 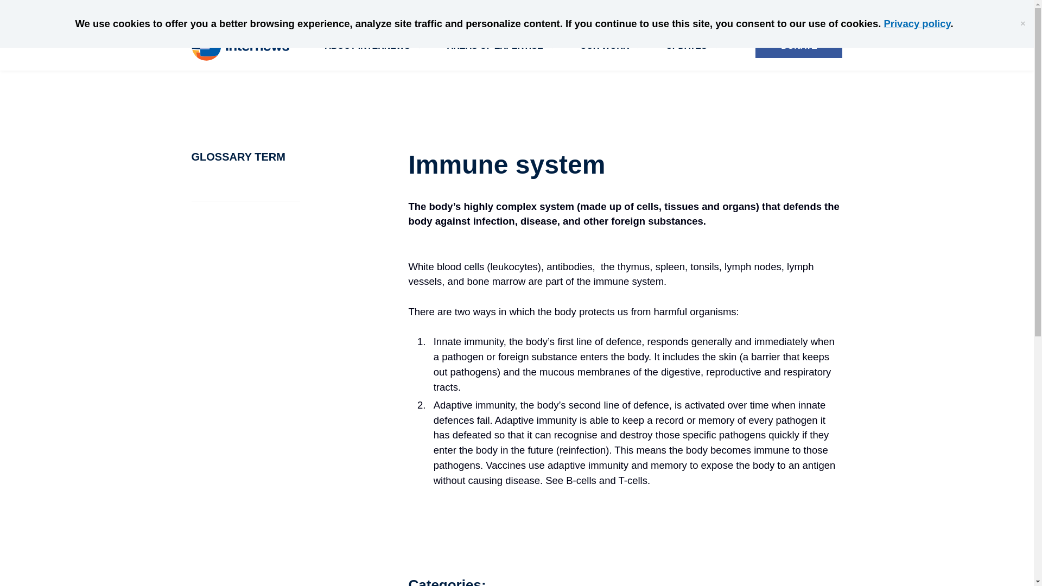 I want to click on Like us on Facebook, so click(x=786, y=9).